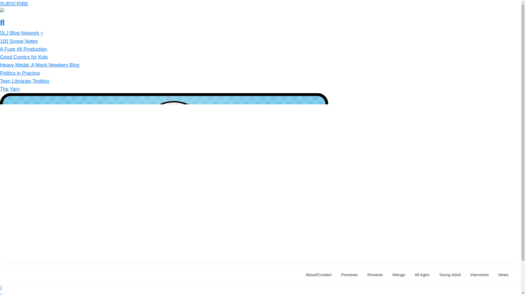  I want to click on Heavy Medal: A Mock Newbery Blog, so click(39, 65).